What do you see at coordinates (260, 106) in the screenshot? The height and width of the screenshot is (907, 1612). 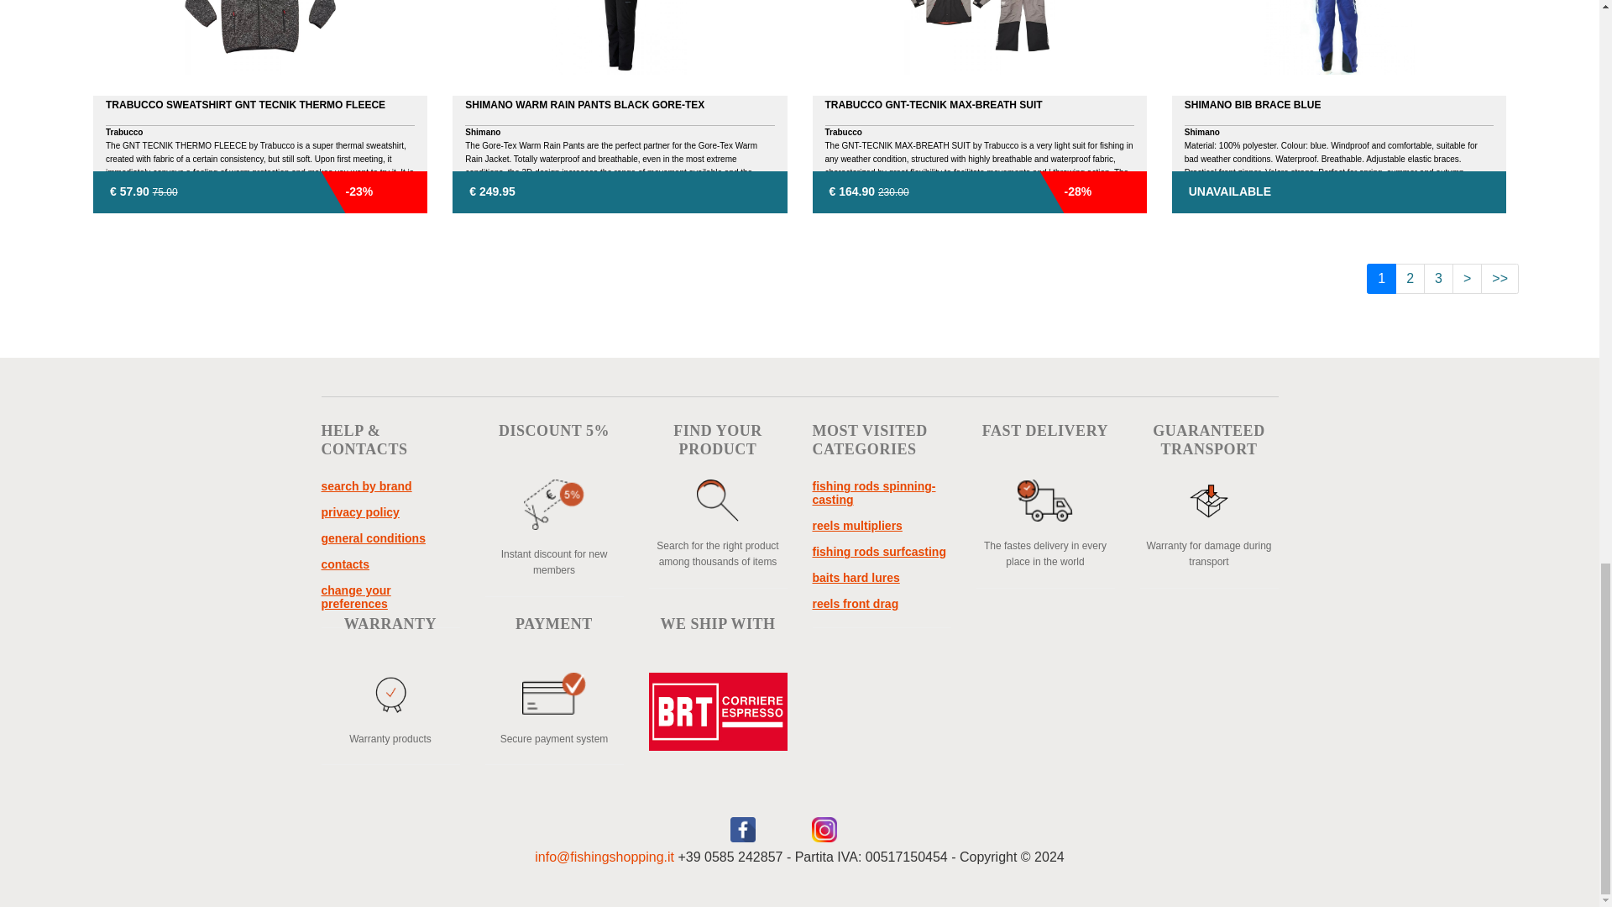 I see `TRABUCCO SWEATSHIRT GNT TECNIK THERMO FLEECE` at bounding box center [260, 106].